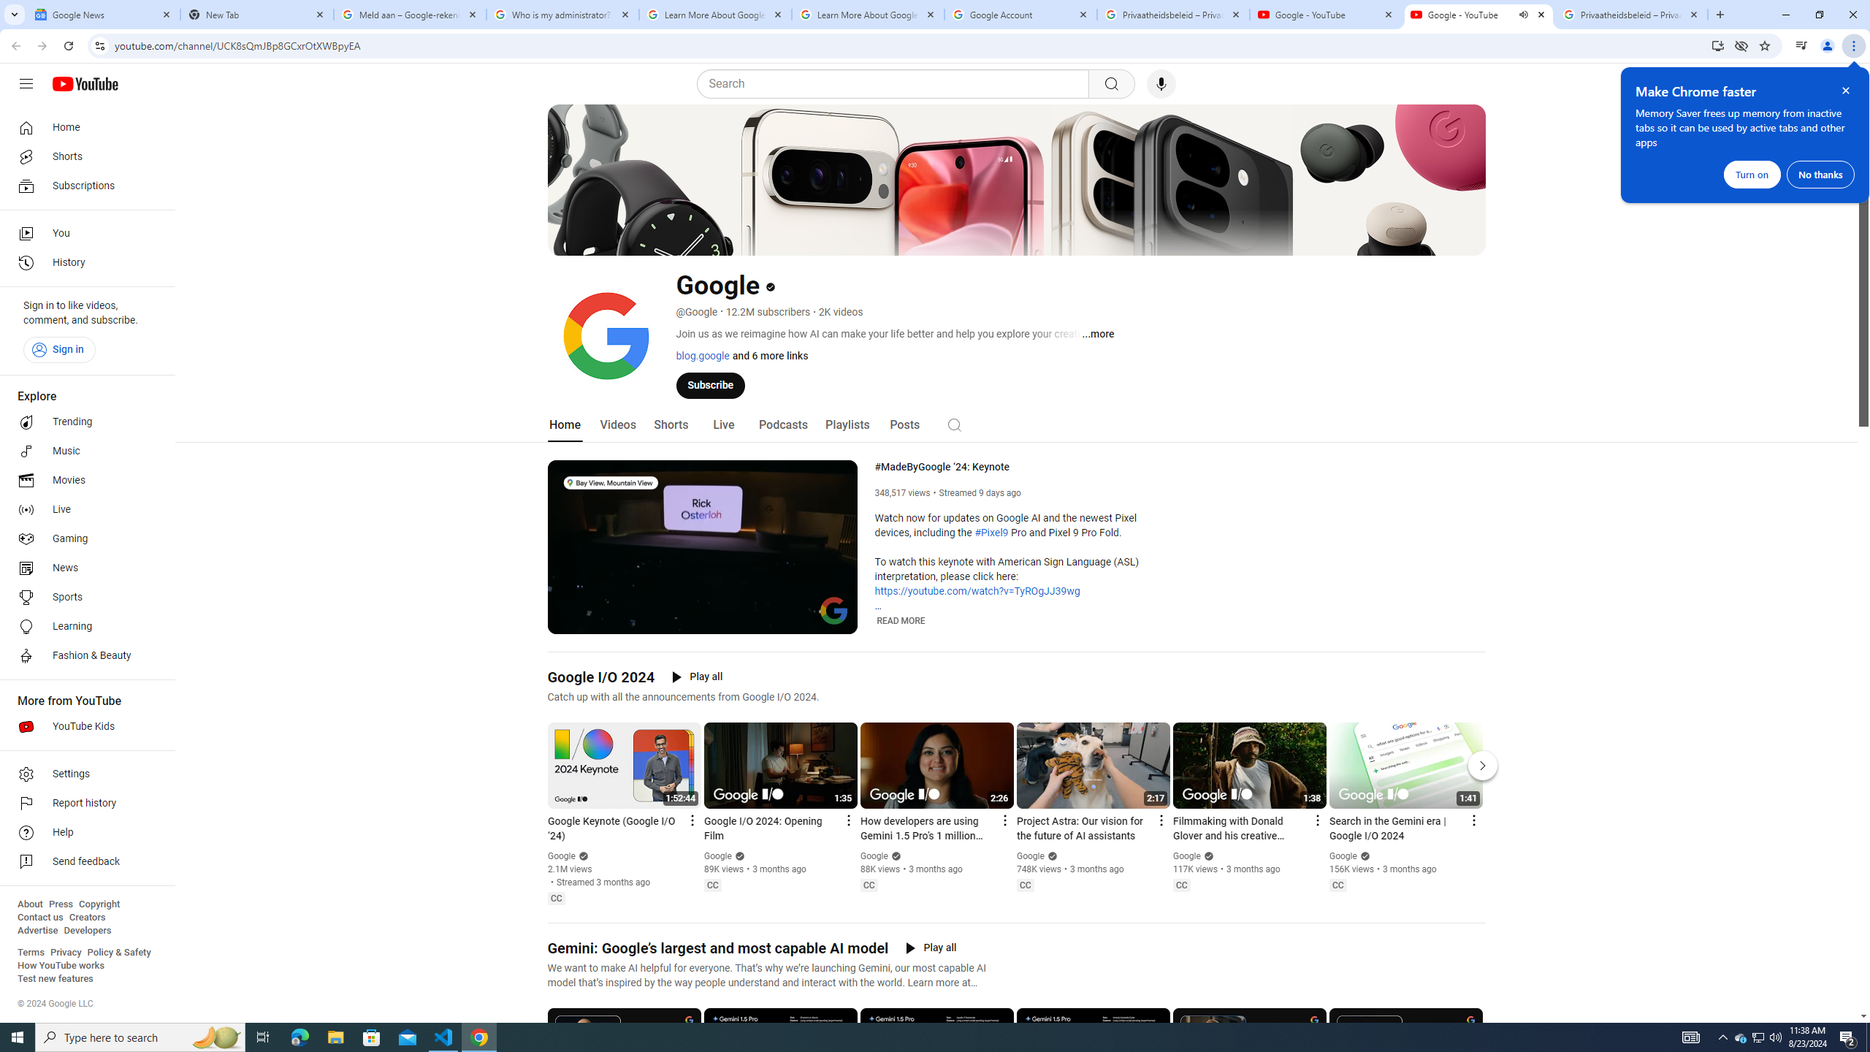 The width and height of the screenshot is (1870, 1052). I want to click on Send feedback, so click(83, 862).